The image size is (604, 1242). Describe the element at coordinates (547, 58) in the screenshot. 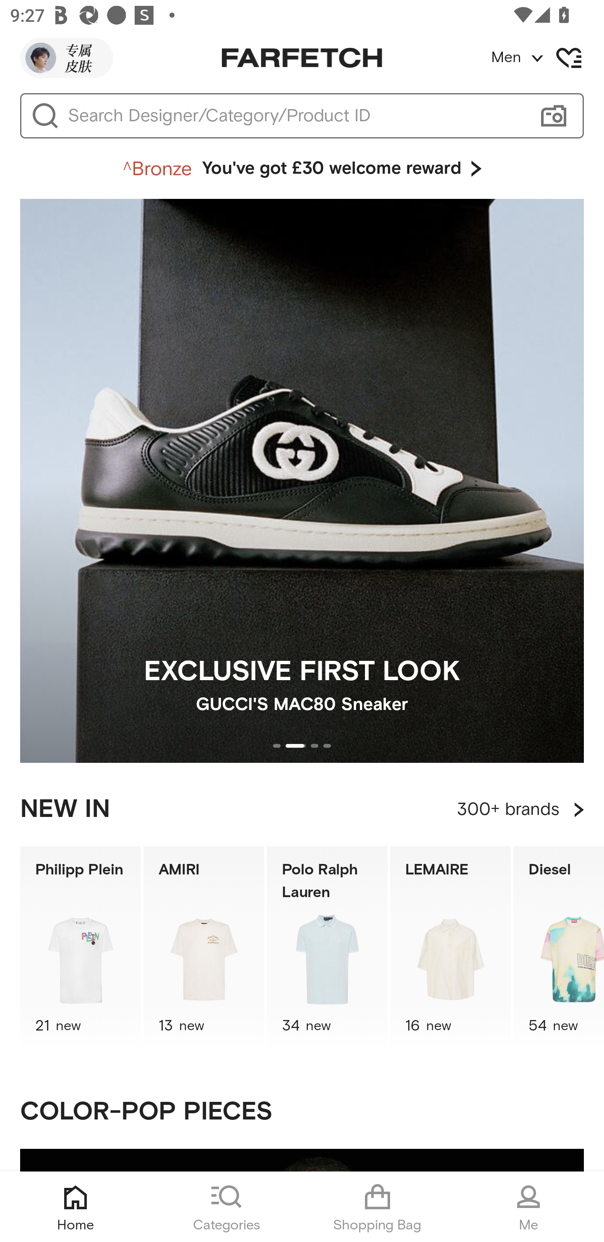

I see `Men` at that location.